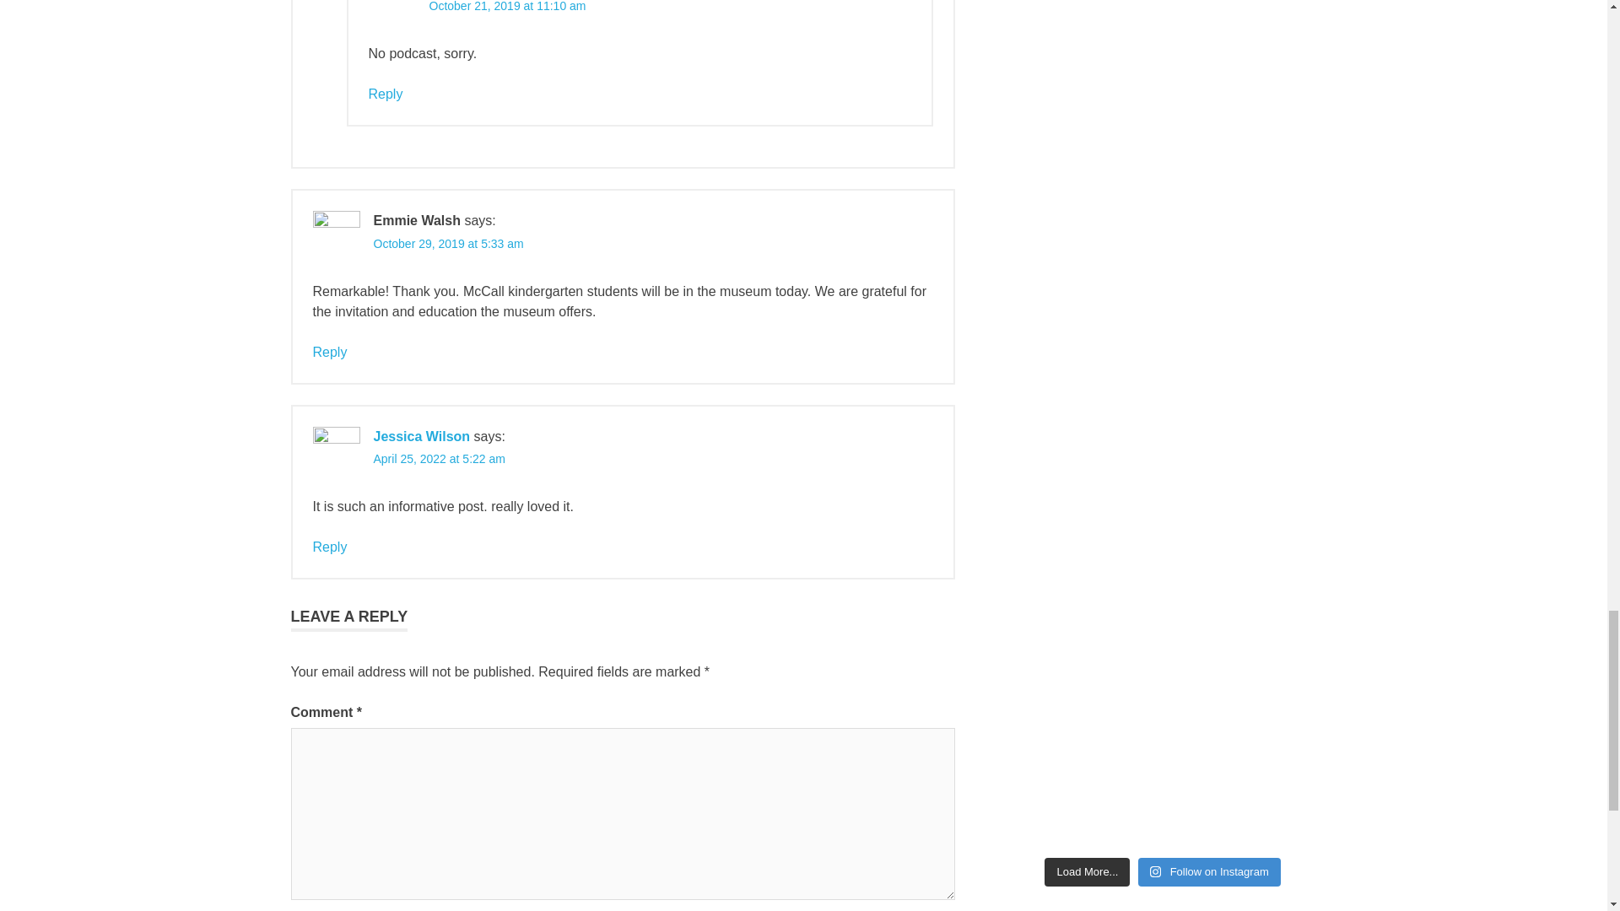 The width and height of the screenshot is (1620, 911). I want to click on Reply, so click(329, 352).